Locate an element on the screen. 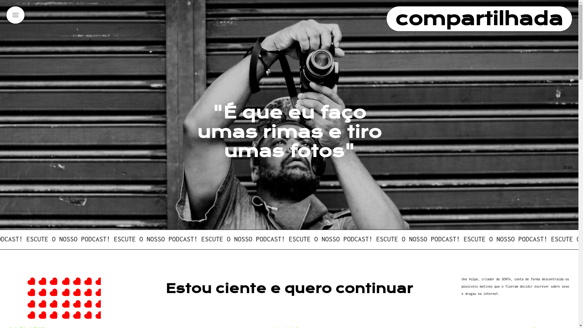  compartilhada is located at coordinates (479, 19).